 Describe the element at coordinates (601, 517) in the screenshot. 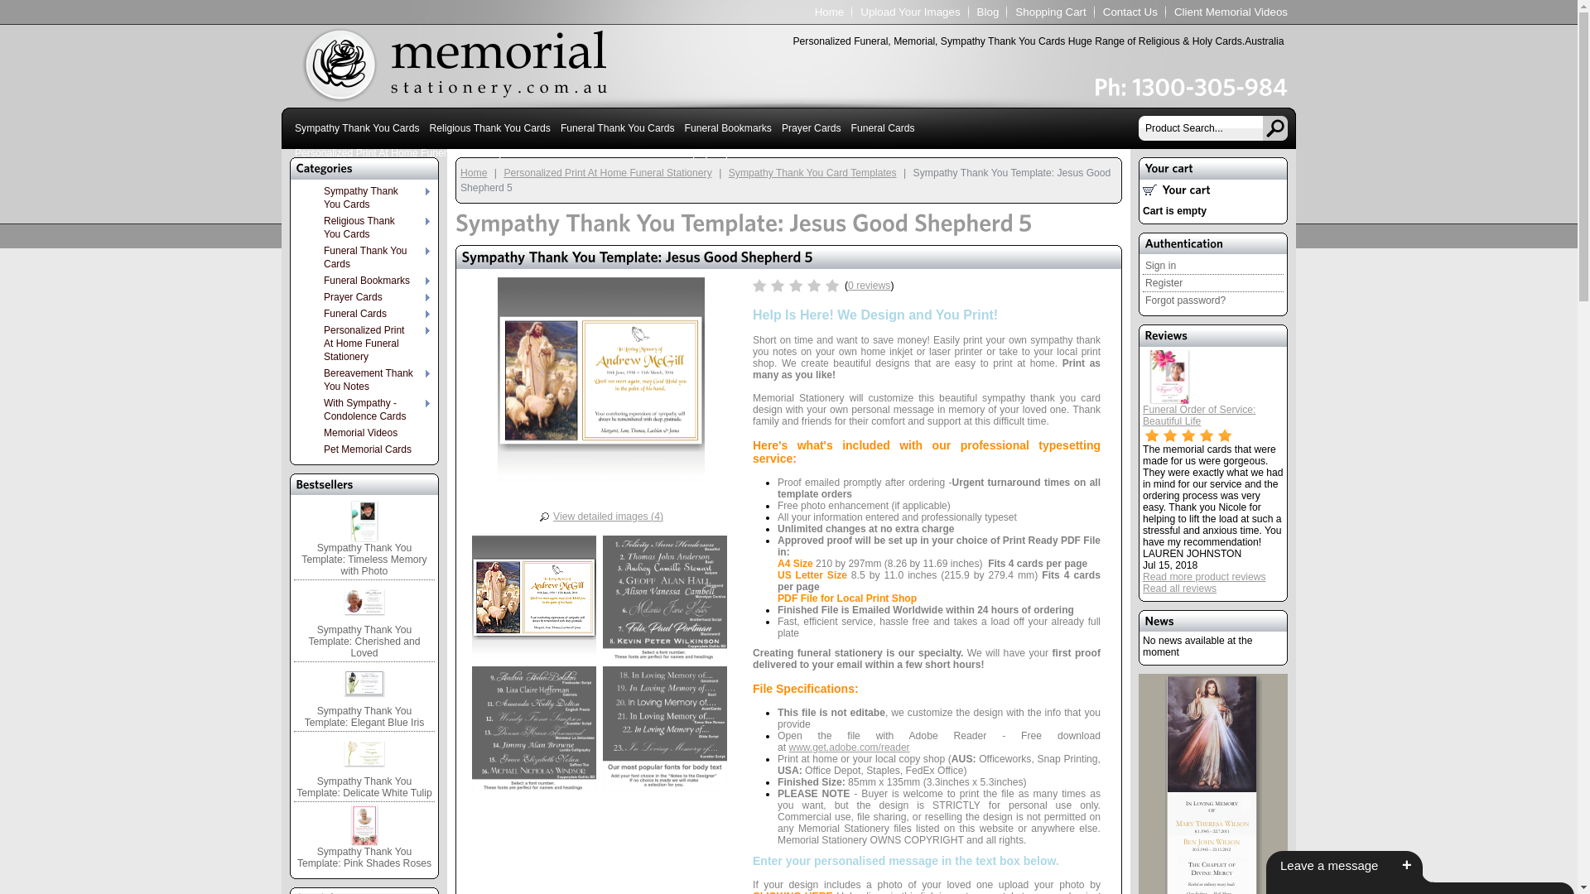

I see `View detailed images (4)` at that location.